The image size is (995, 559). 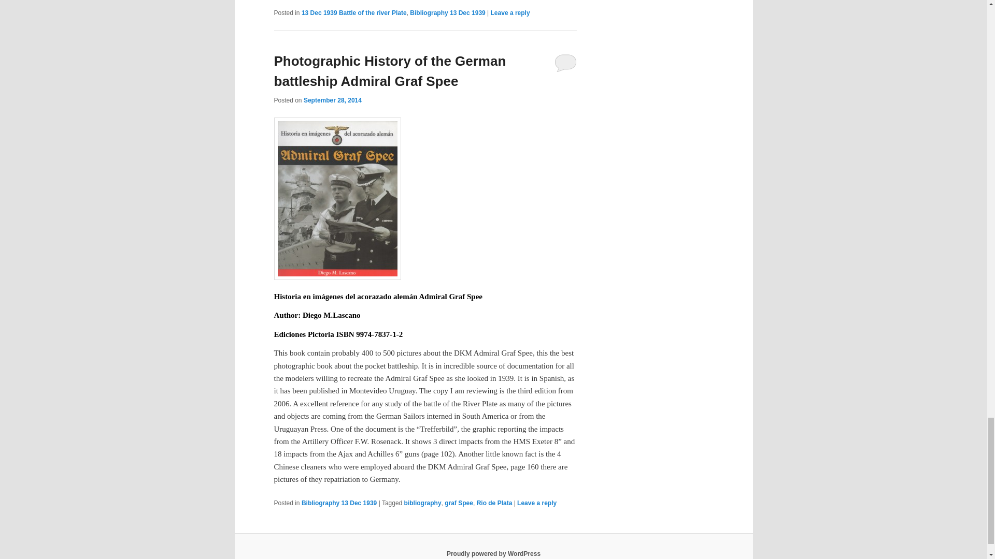 I want to click on 10:42 pm, so click(x=333, y=100).